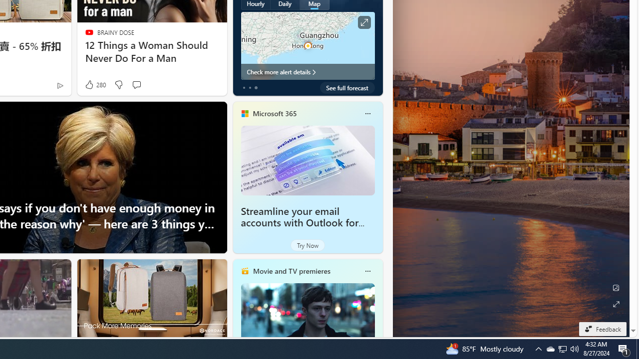 The image size is (639, 359). I want to click on tab-2, so click(256, 88).